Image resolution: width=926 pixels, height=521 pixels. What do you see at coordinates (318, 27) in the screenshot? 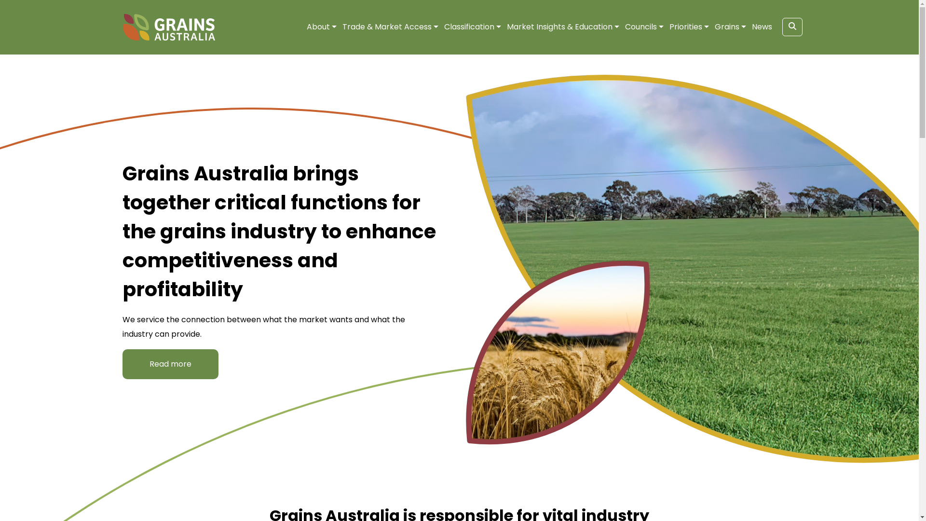
I see `About` at bounding box center [318, 27].